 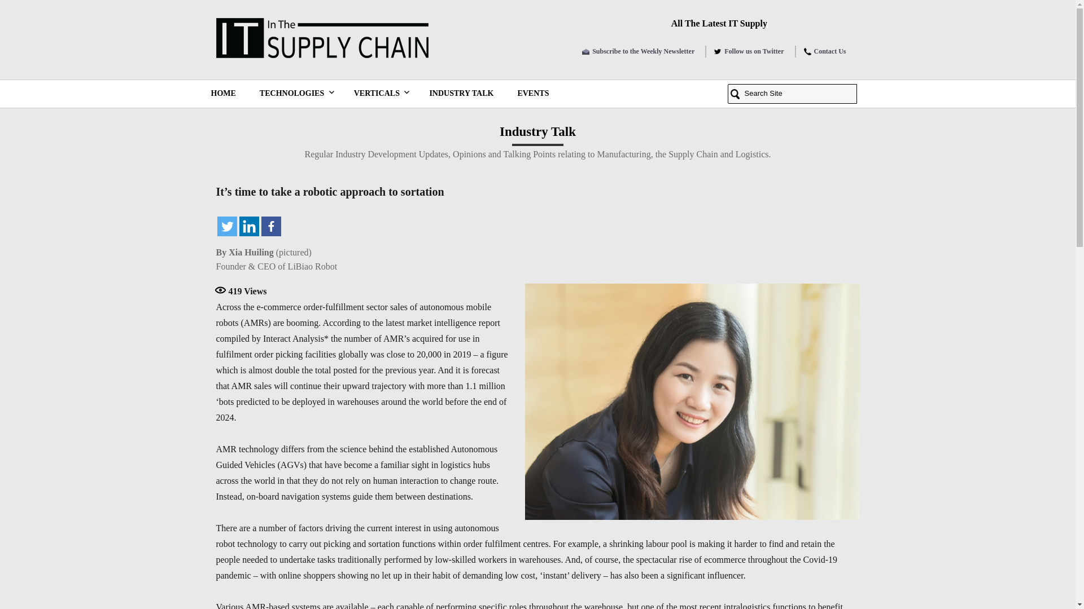 What do you see at coordinates (719, 22) in the screenshot?
I see `All The Latest IT Supply` at bounding box center [719, 22].